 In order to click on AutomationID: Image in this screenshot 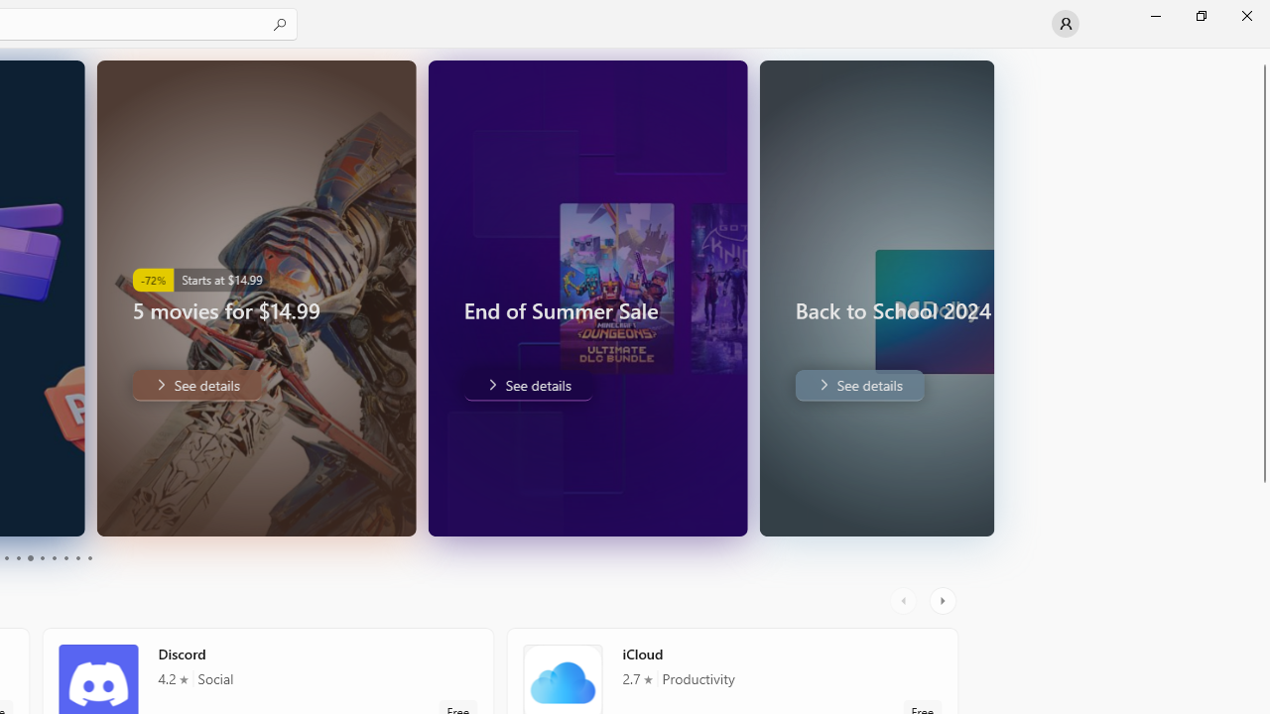, I will do `click(982, 297)`.